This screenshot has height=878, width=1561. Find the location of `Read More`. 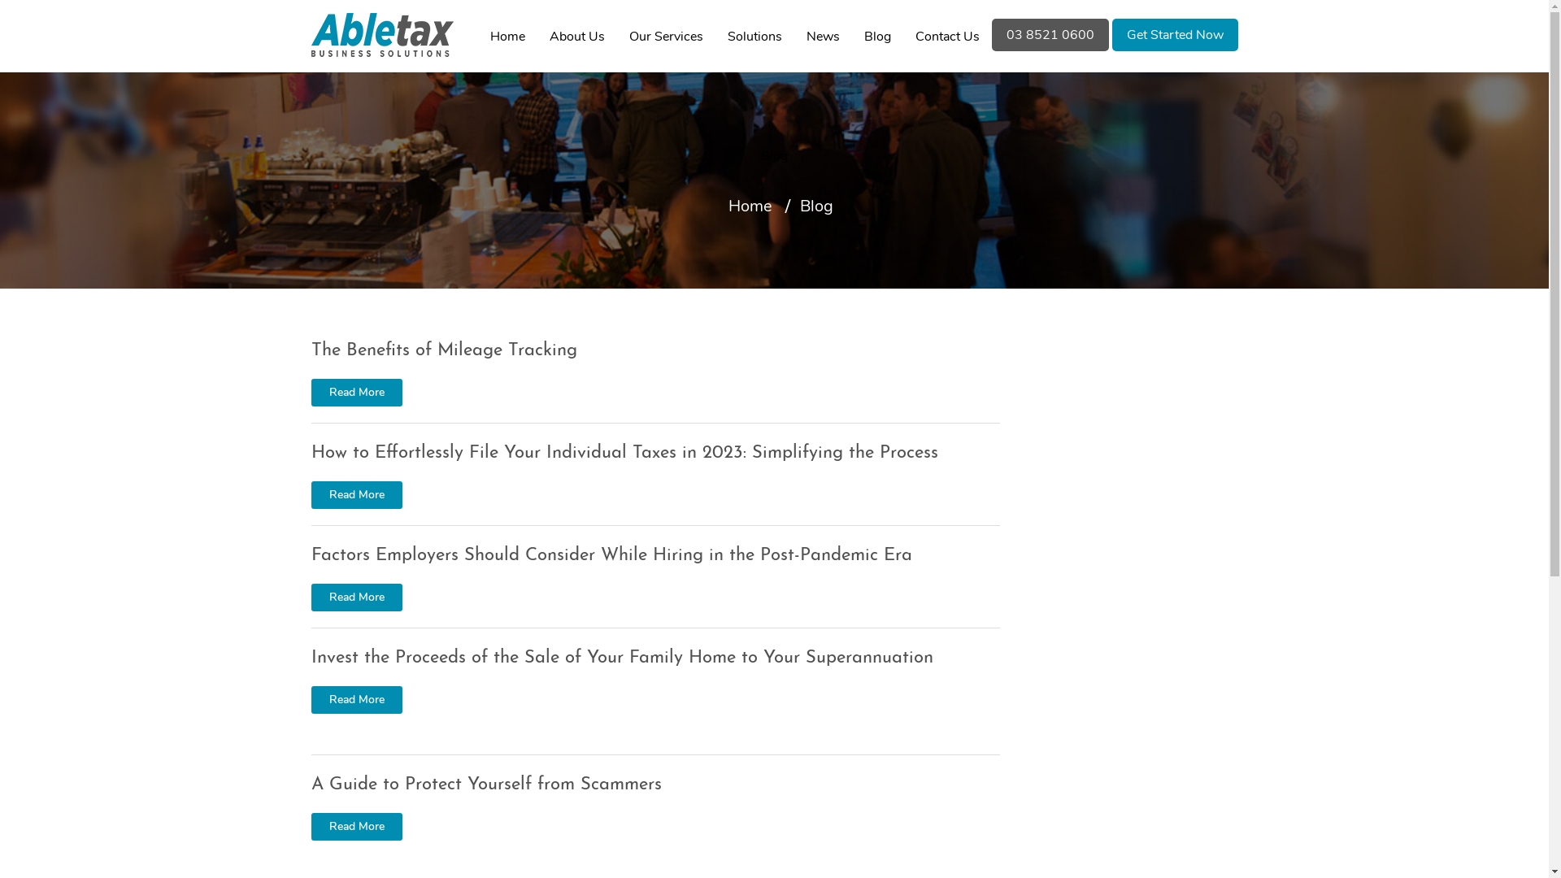

Read More is located at coordinates (356, 827).